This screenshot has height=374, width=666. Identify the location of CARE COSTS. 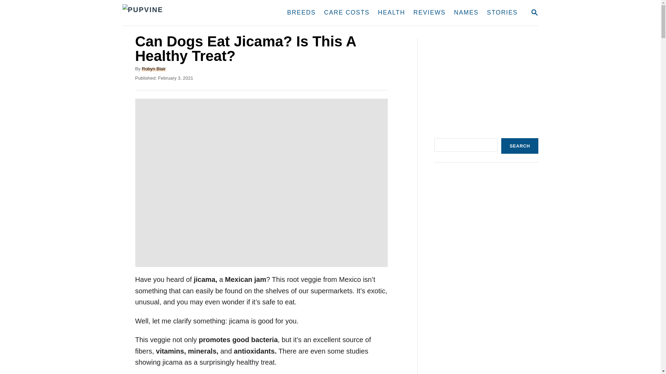
(347, 13).